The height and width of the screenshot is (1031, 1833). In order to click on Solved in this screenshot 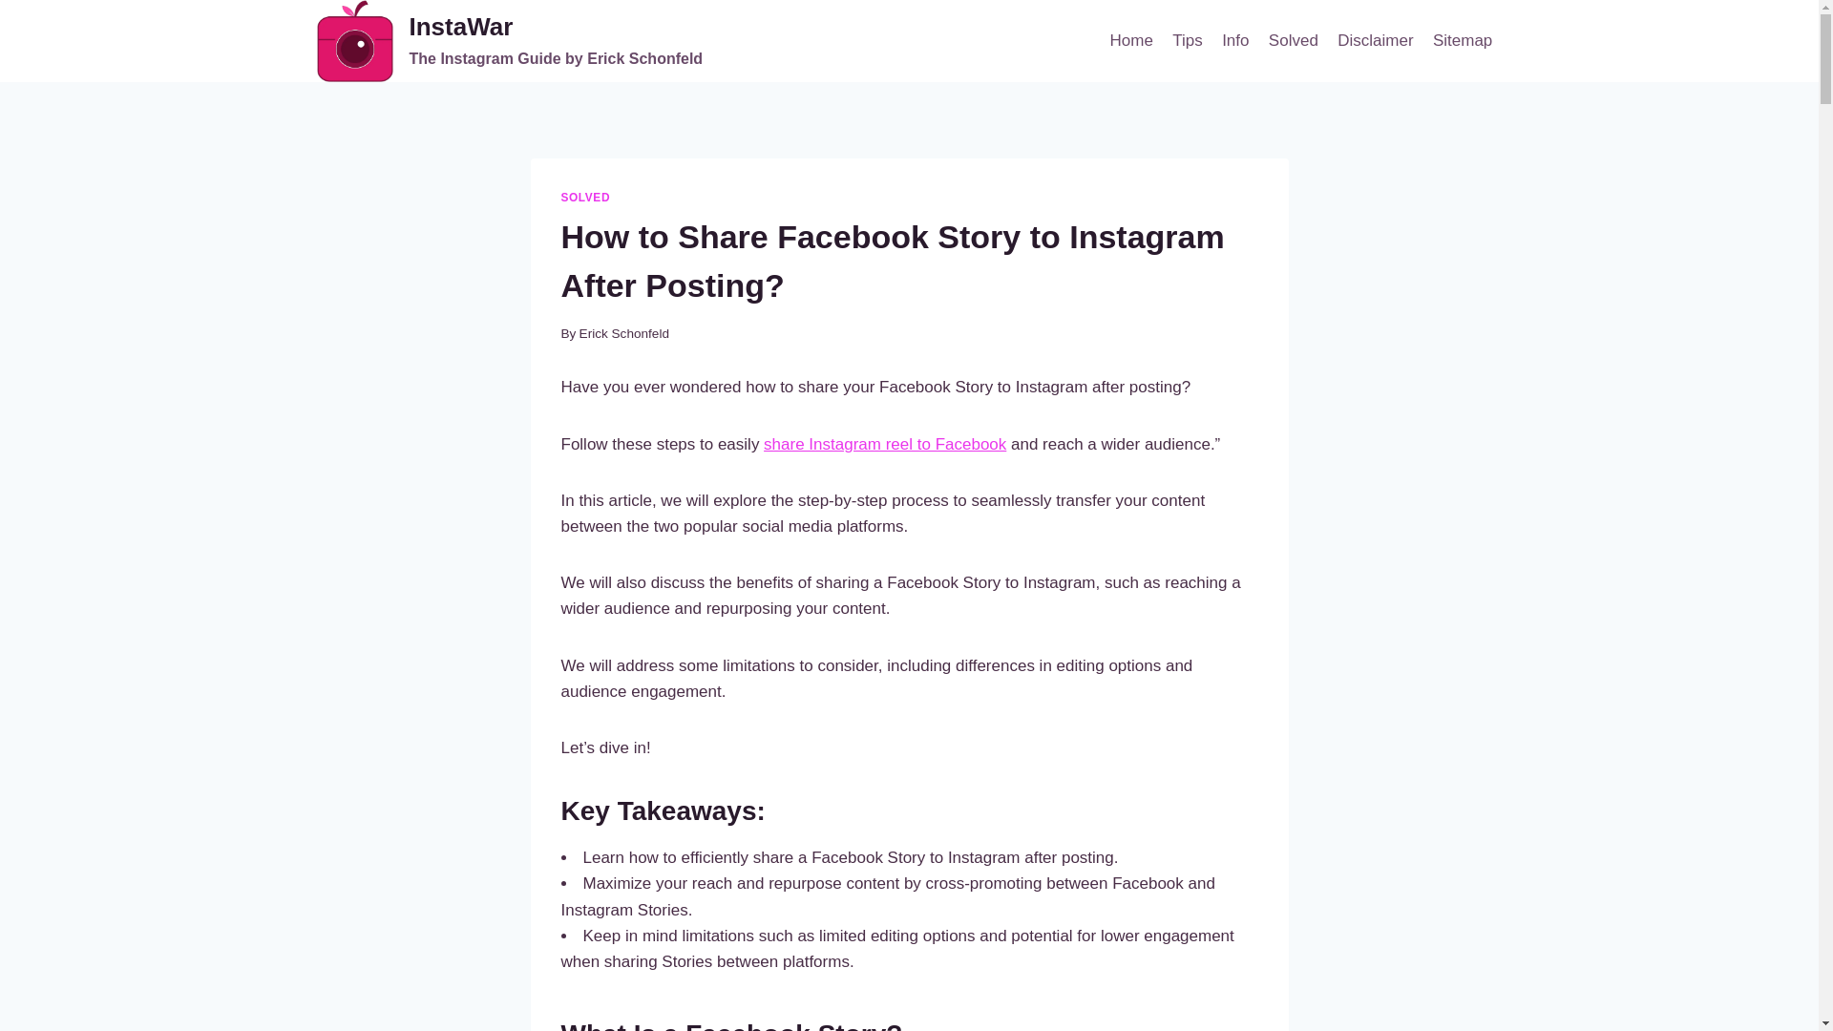, I will do `click(1293, 40)`.